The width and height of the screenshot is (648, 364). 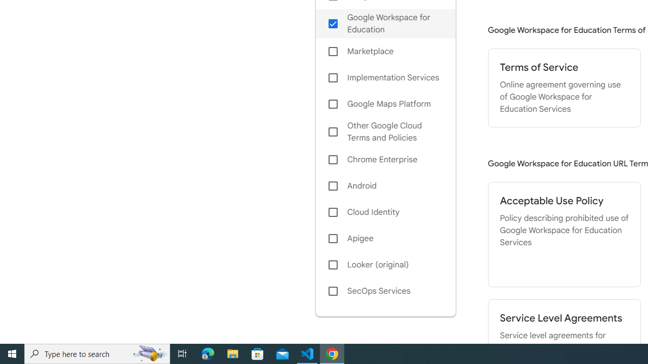 I want to click on Implementation Services, so click(x=385, y=78).